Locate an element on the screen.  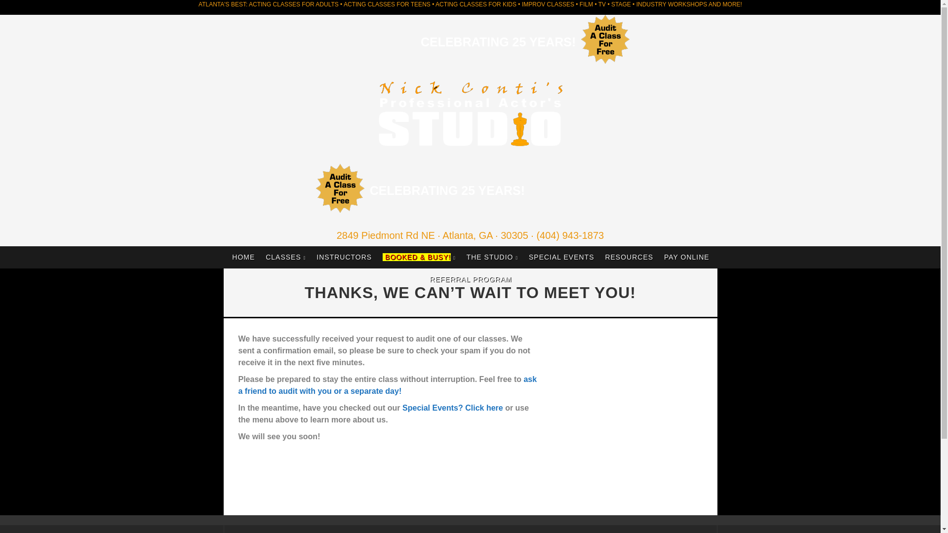
CELEBRATING 25 YEARS! is located at coordinates (447, 190).